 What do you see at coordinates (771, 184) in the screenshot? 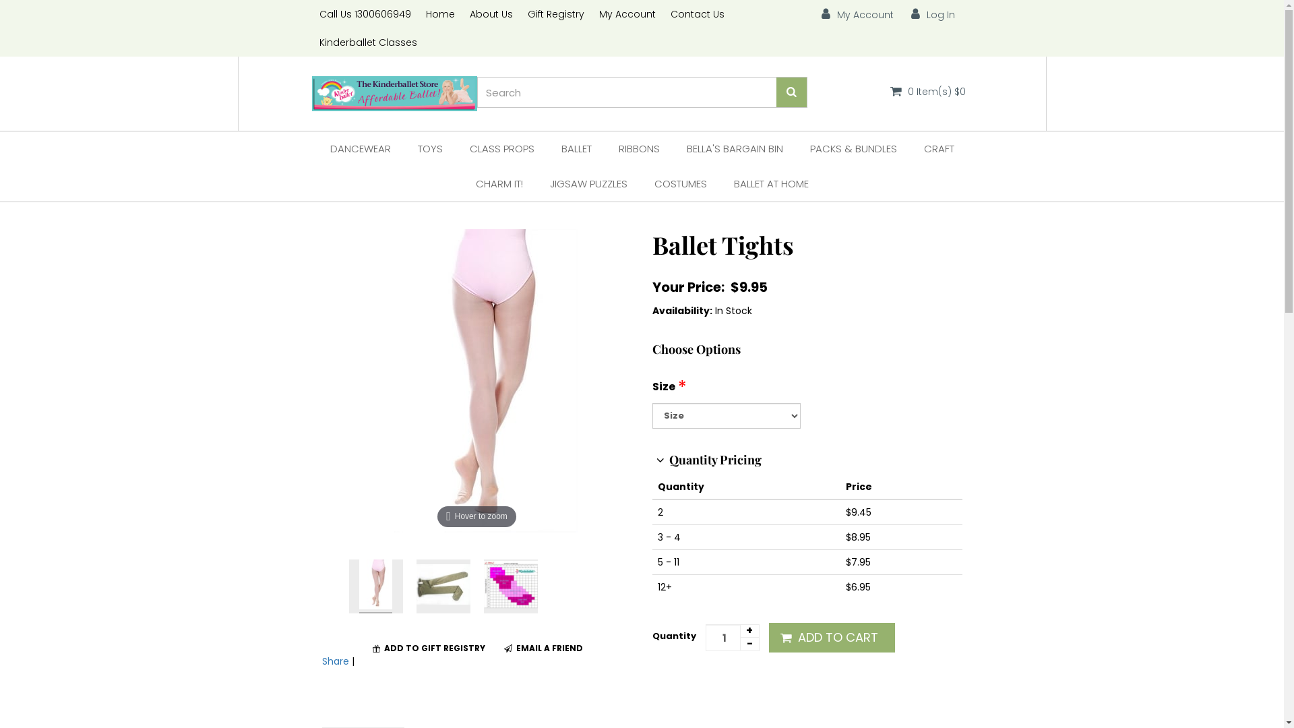
I see `BALLET AT HOME` at bounding box center [771, 184].